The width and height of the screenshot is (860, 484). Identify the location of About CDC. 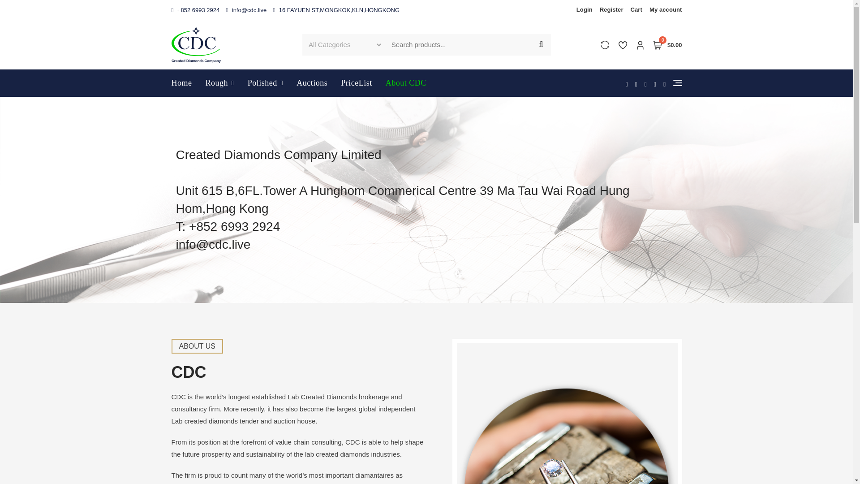
(406, 83).